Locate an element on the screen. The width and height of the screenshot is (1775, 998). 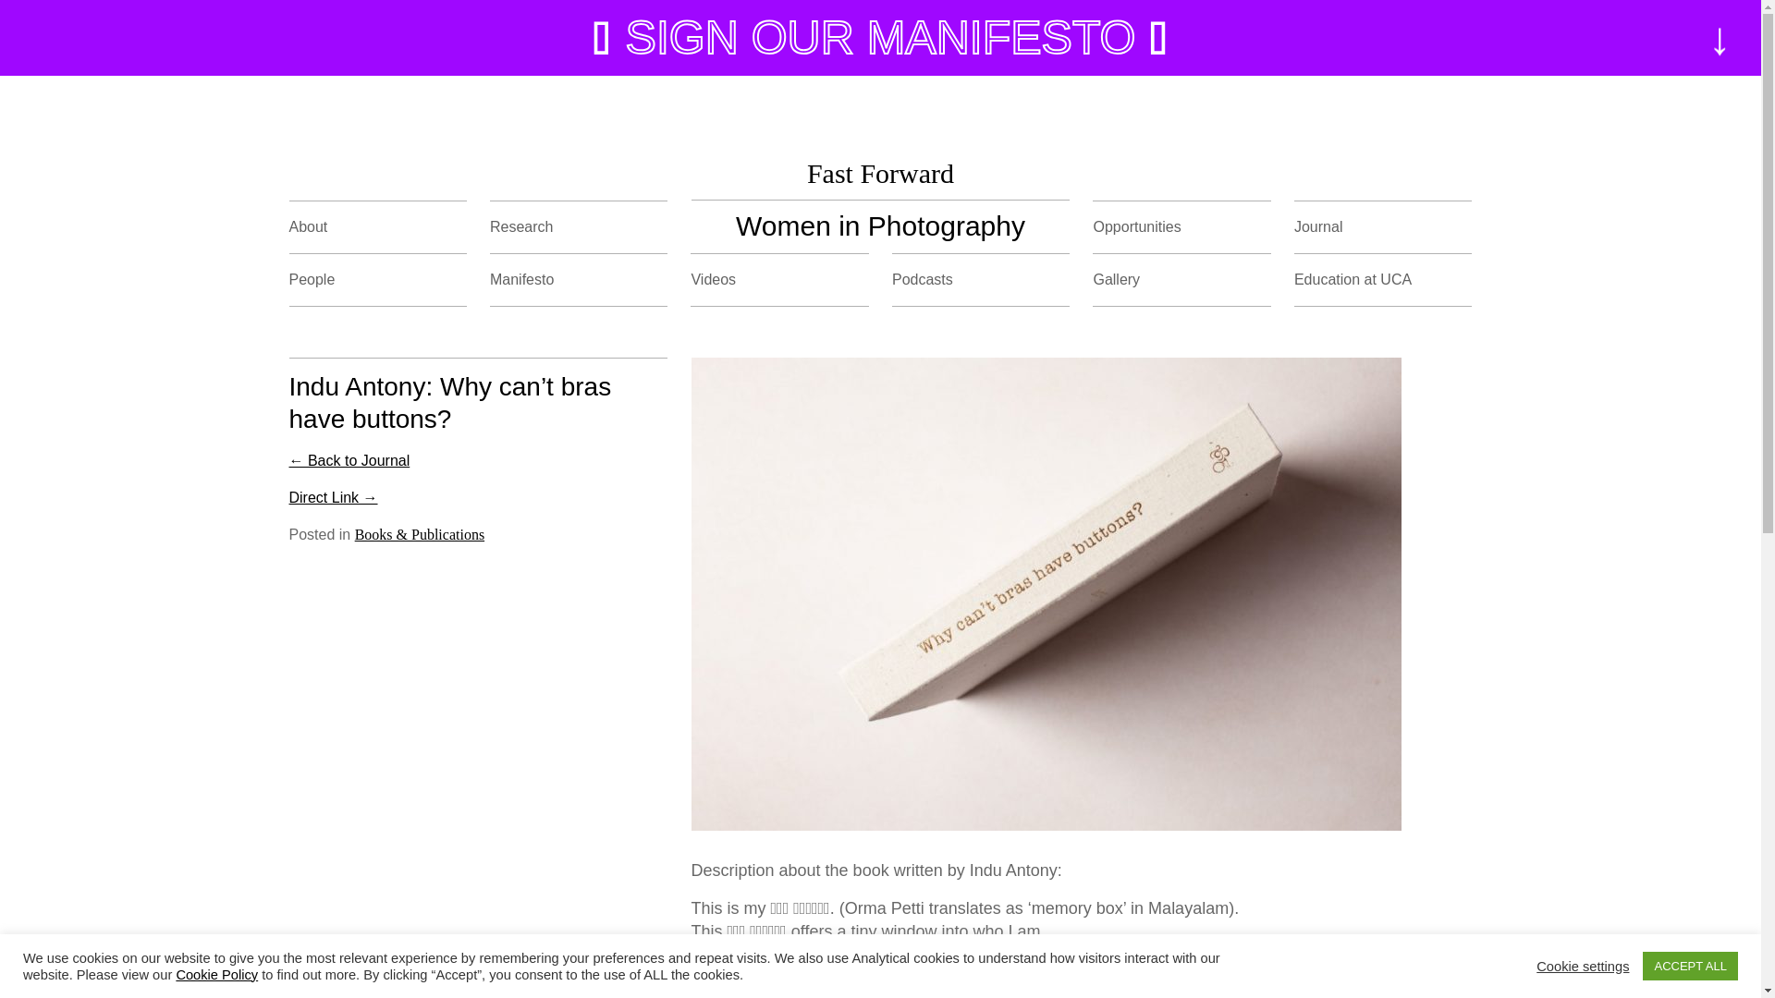
Cookie Policy is located at coordinates (216, 974).